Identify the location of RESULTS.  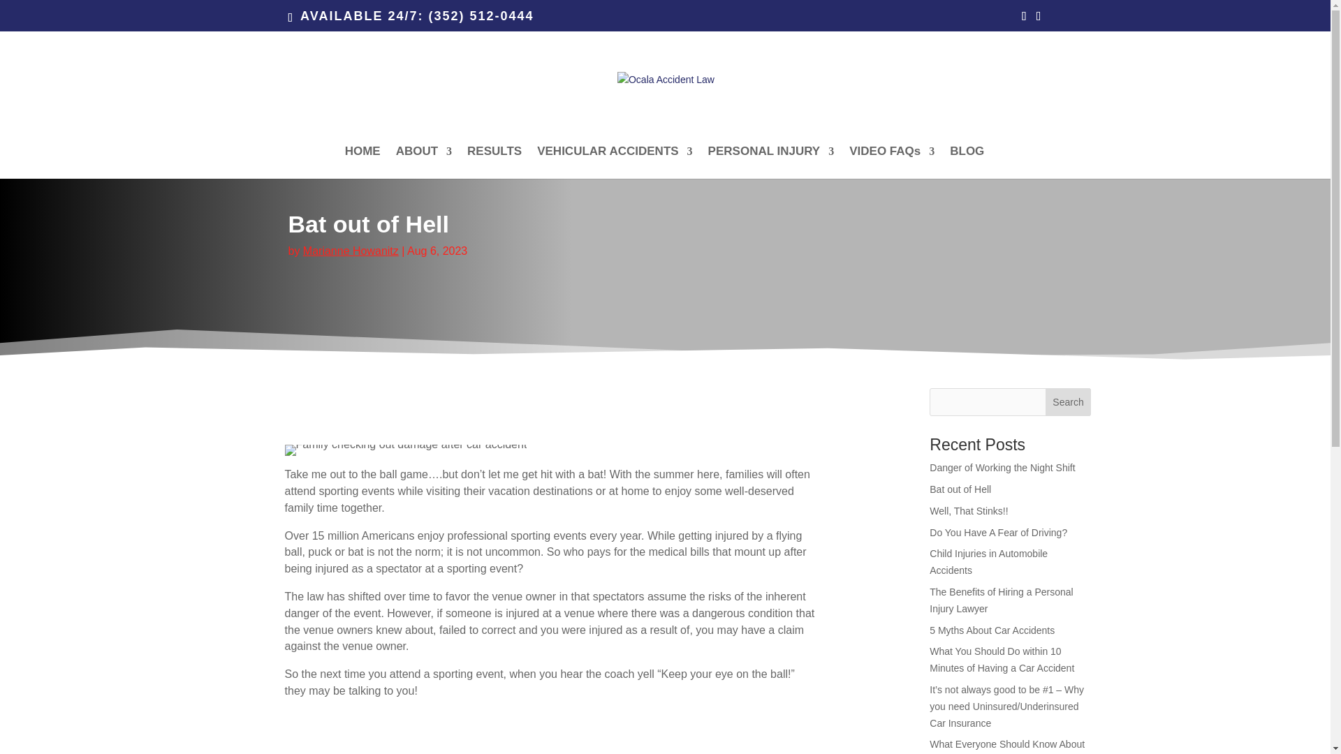
(494, 162).